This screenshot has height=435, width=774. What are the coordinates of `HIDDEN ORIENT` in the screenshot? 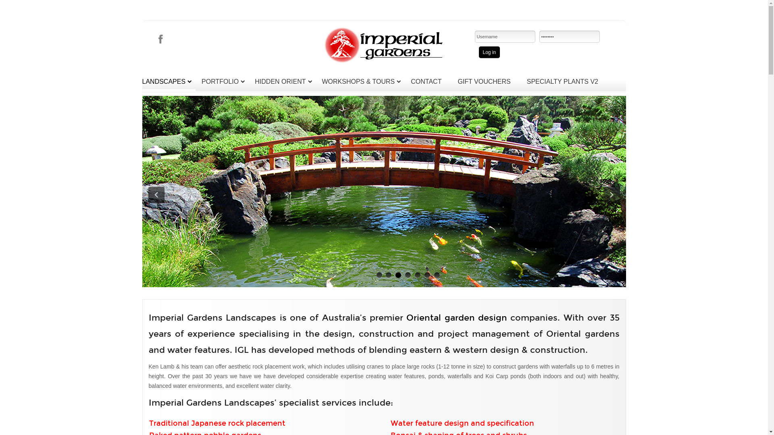 It's located at (285, 81).